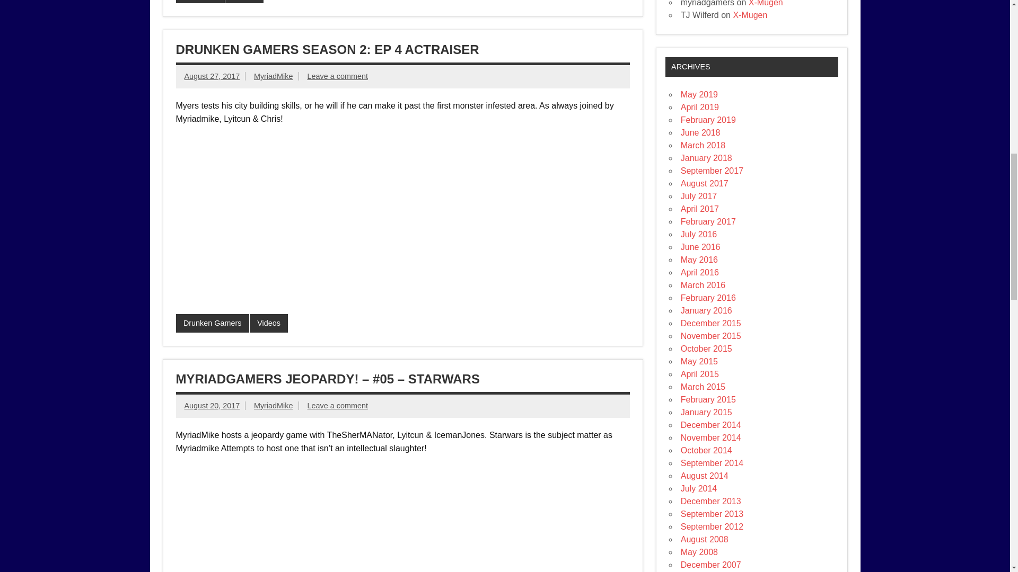 Image resolution: width=1018 pixels, height=572 pixels. Describe the element at coordinates (212, 406) in the screenshot. I see `1:42 pm` at that location.